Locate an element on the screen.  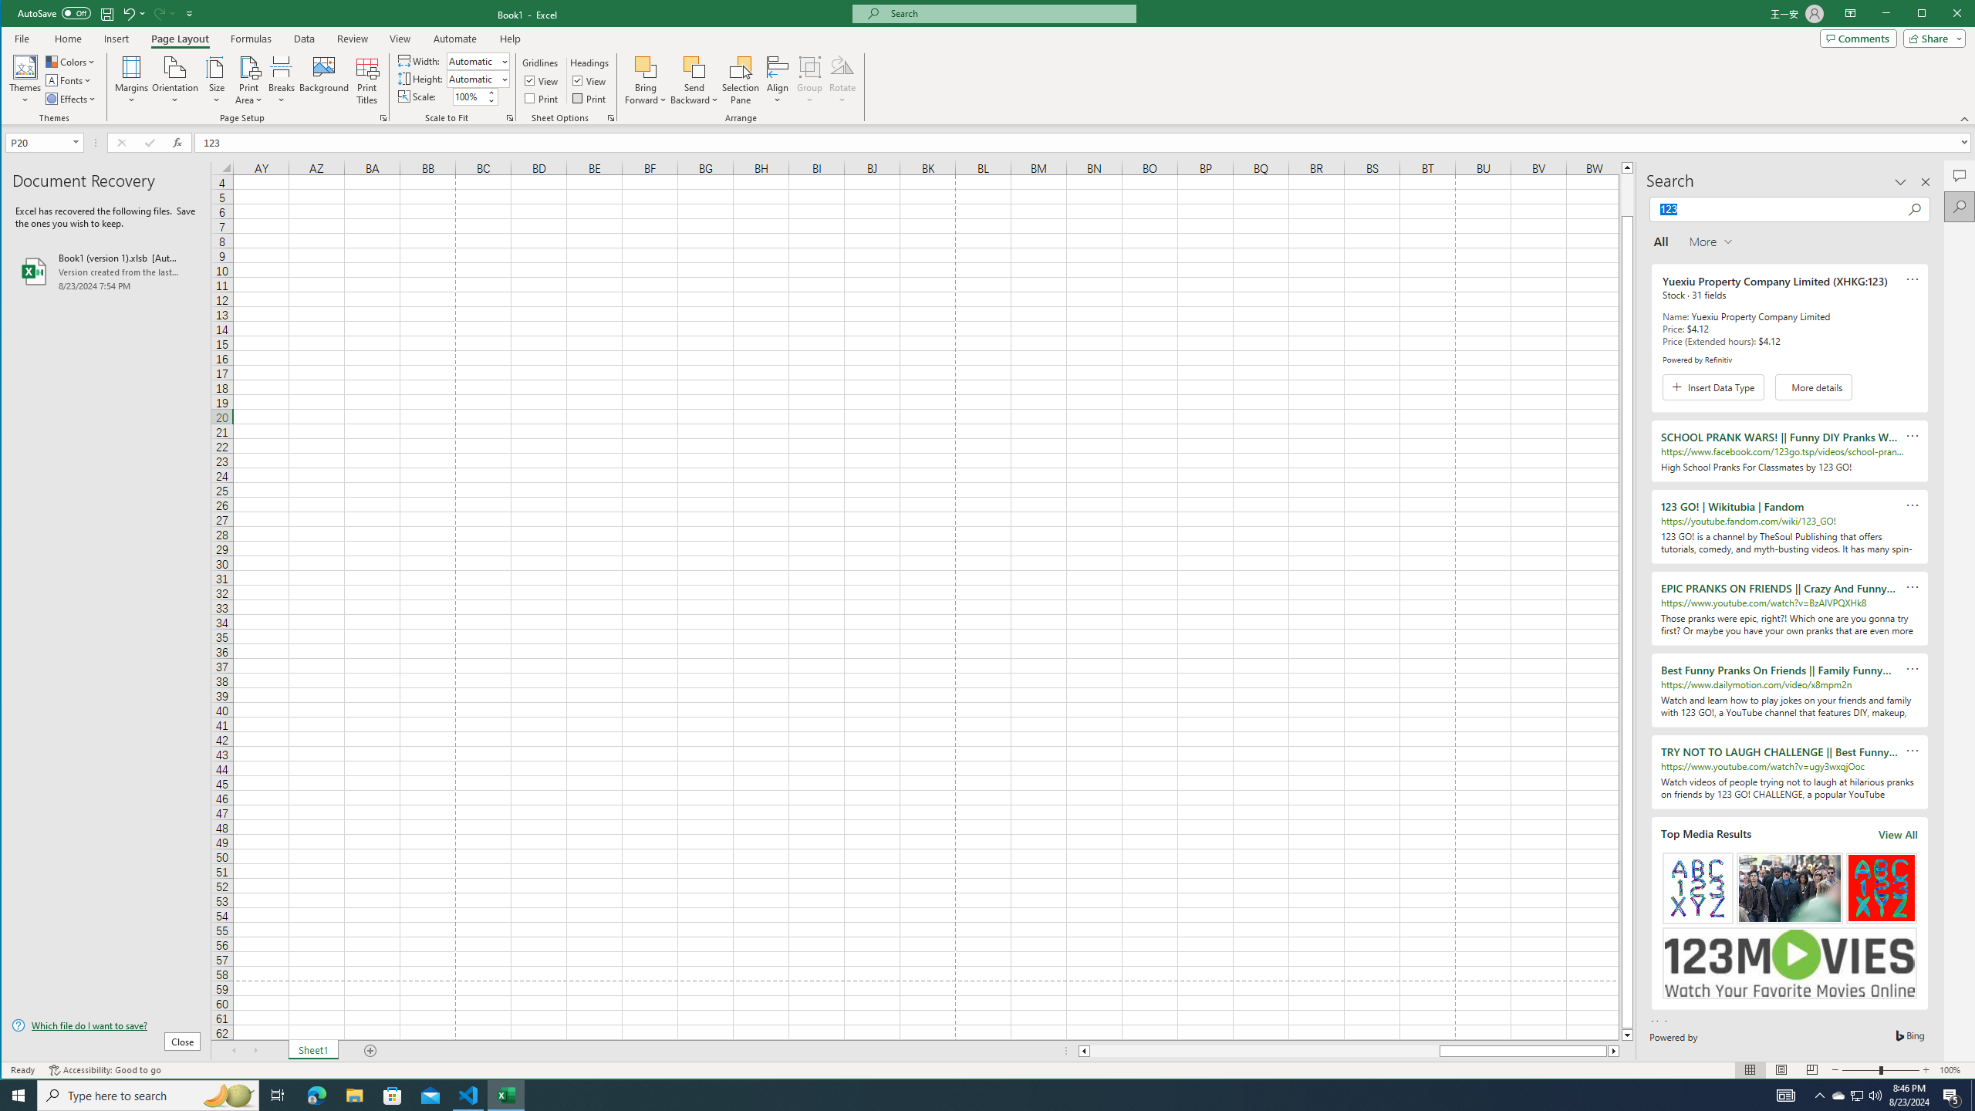
Orientation is located at coordinates (176, 80).